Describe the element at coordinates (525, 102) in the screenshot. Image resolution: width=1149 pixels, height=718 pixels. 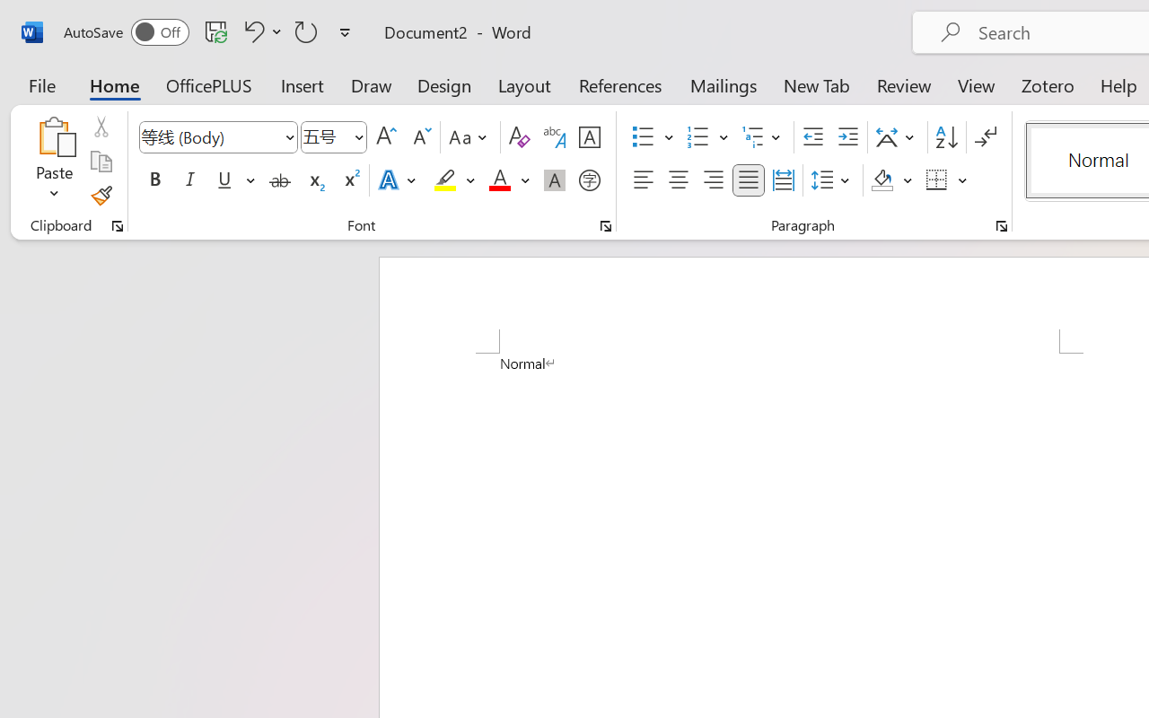
I see `Export to Video` at that location.